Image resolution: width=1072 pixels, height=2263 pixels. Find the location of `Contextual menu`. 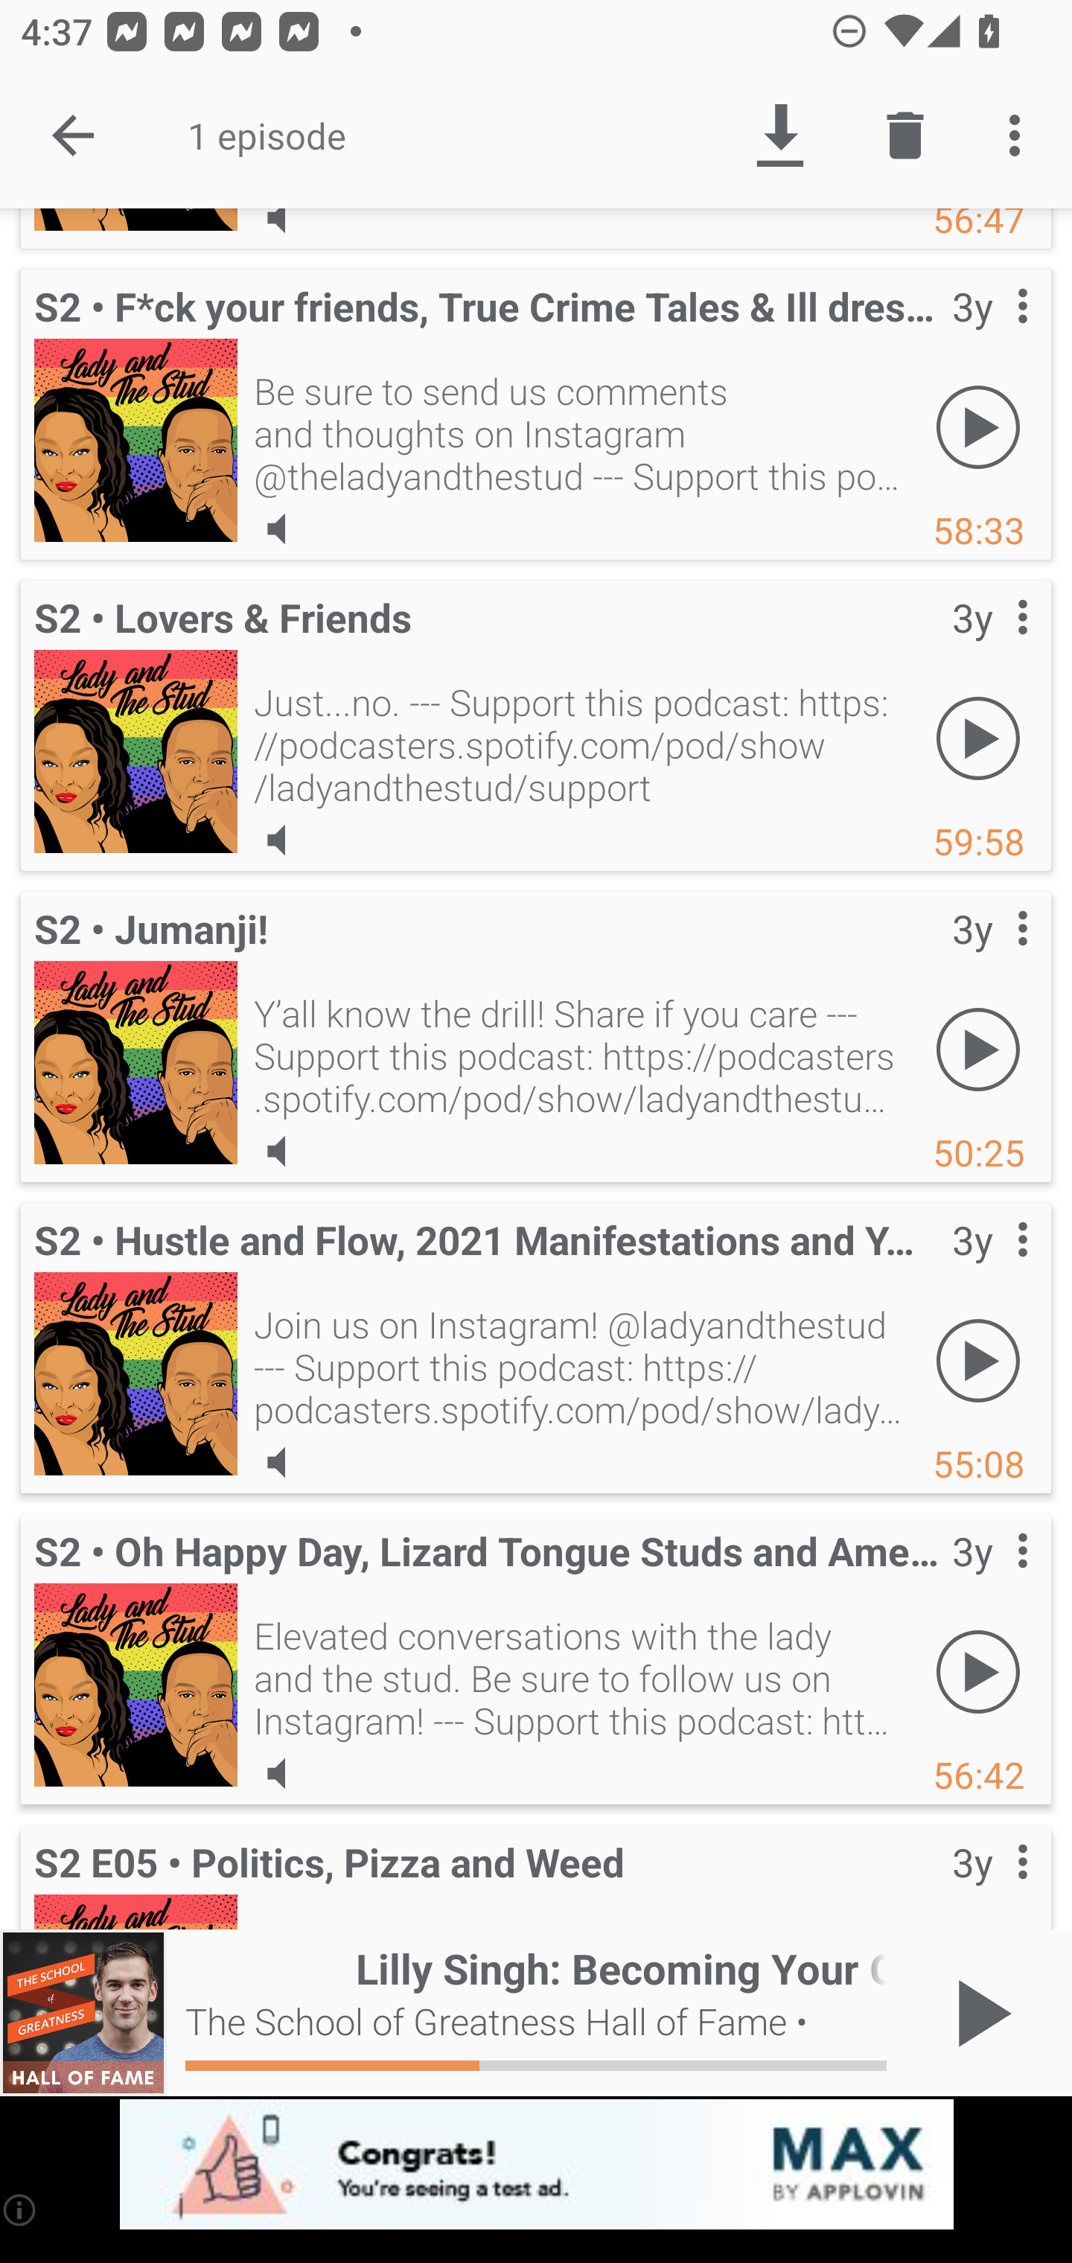

Contextual menu is located at coordinates (990, 958).